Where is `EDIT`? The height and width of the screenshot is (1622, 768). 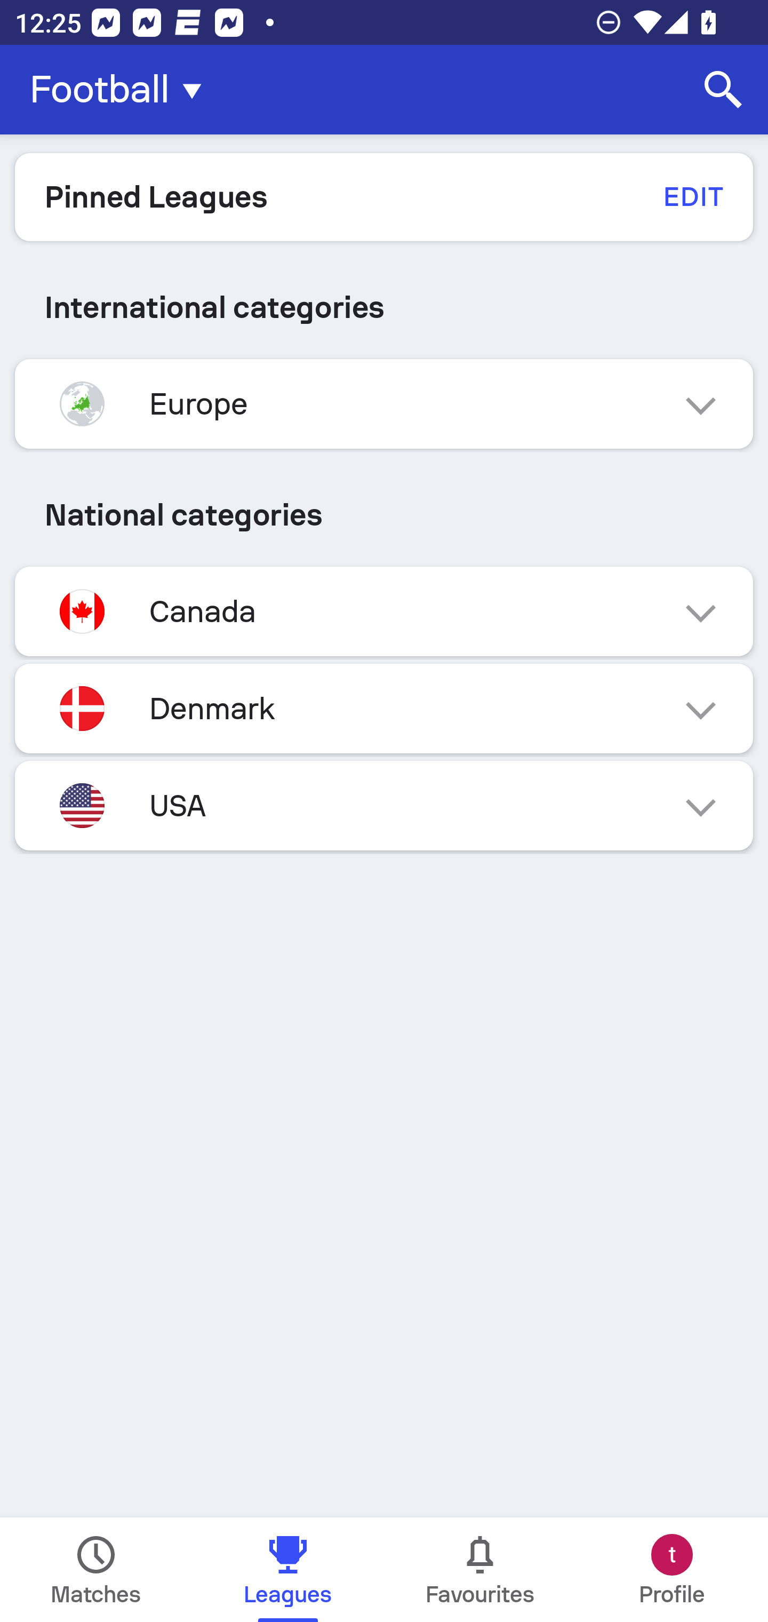 EDIT is located at coordinates (692, 196).